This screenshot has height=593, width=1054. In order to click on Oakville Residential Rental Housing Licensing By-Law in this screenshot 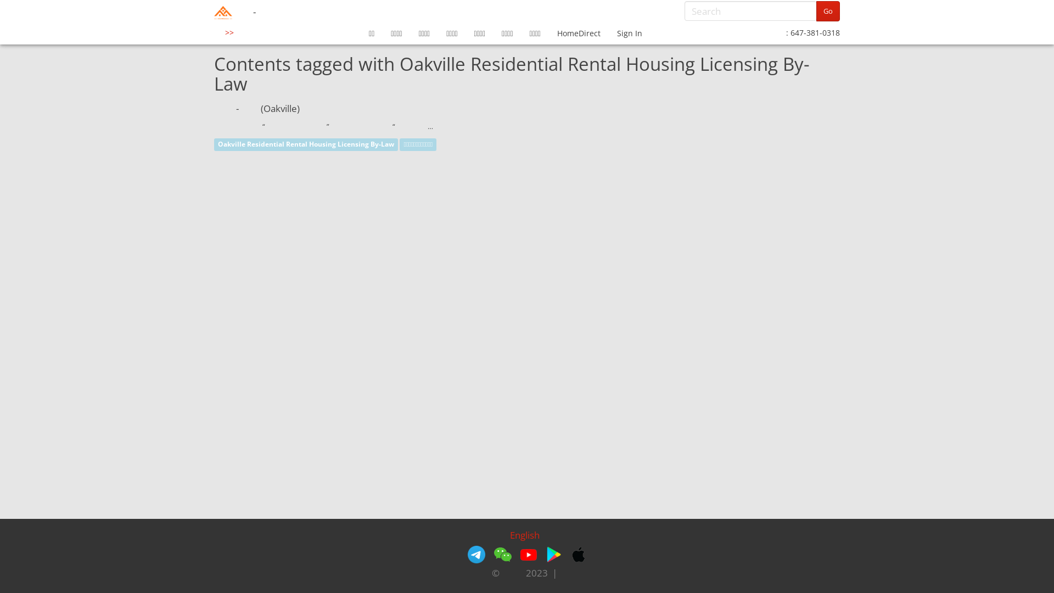, I will do `click(306, 145)`.